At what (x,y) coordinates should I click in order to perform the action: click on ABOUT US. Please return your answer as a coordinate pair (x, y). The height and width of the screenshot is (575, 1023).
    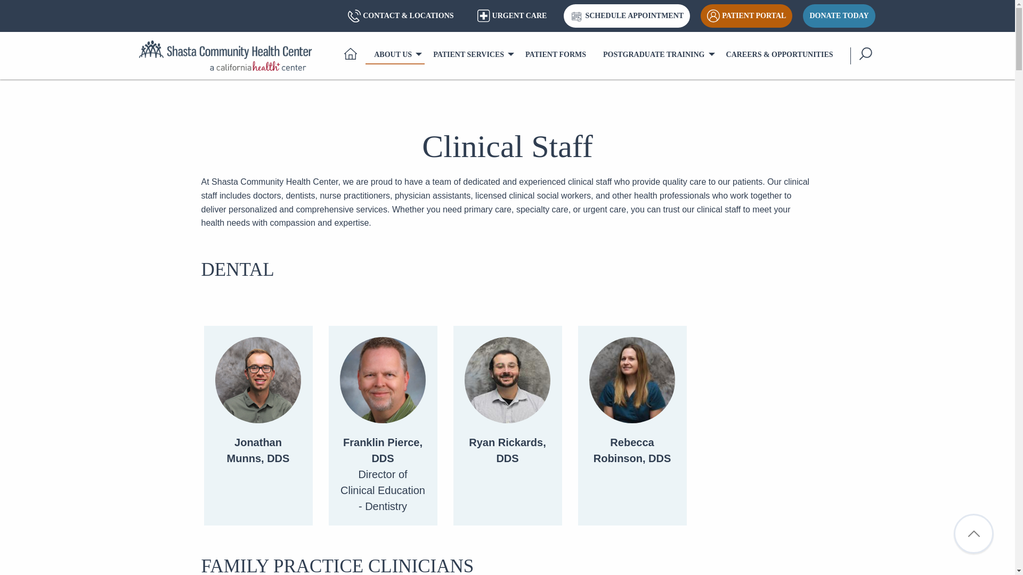
    Looking at the image, I should click on (394, 54).